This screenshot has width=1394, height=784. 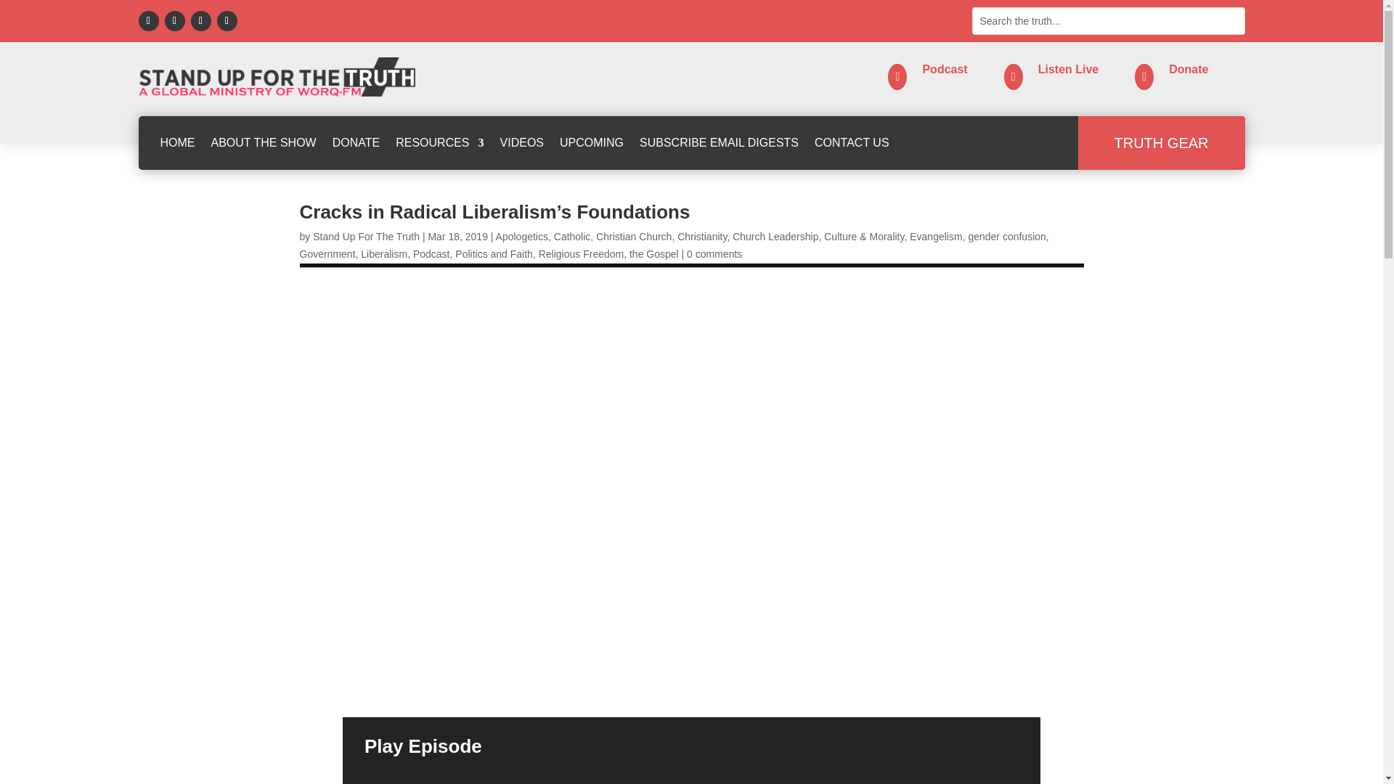 What do you see at coordinates (227, 21) in the screenshot?
I see `Follow on RSS` at bounding box center [227, 21].